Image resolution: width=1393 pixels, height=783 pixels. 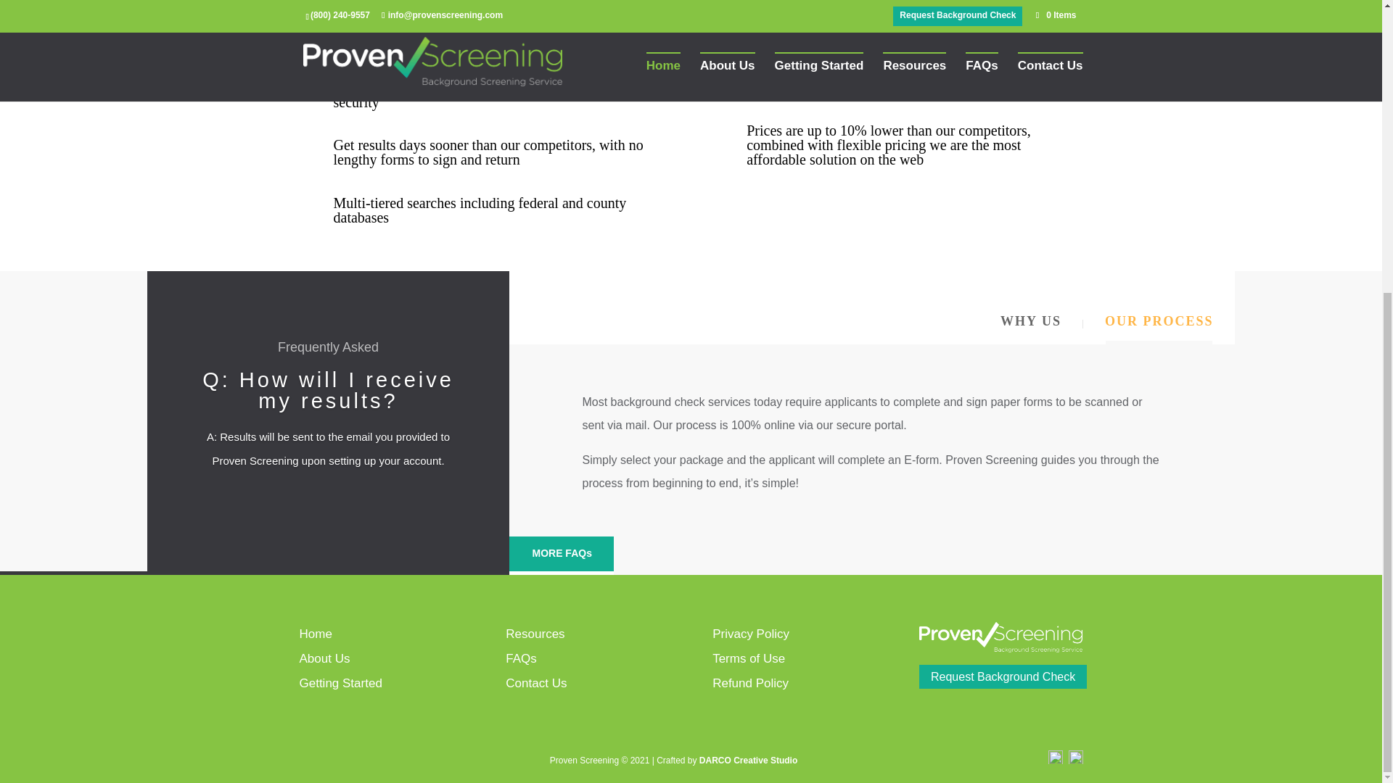 I want to click on Home, so click(x=315, y=634).